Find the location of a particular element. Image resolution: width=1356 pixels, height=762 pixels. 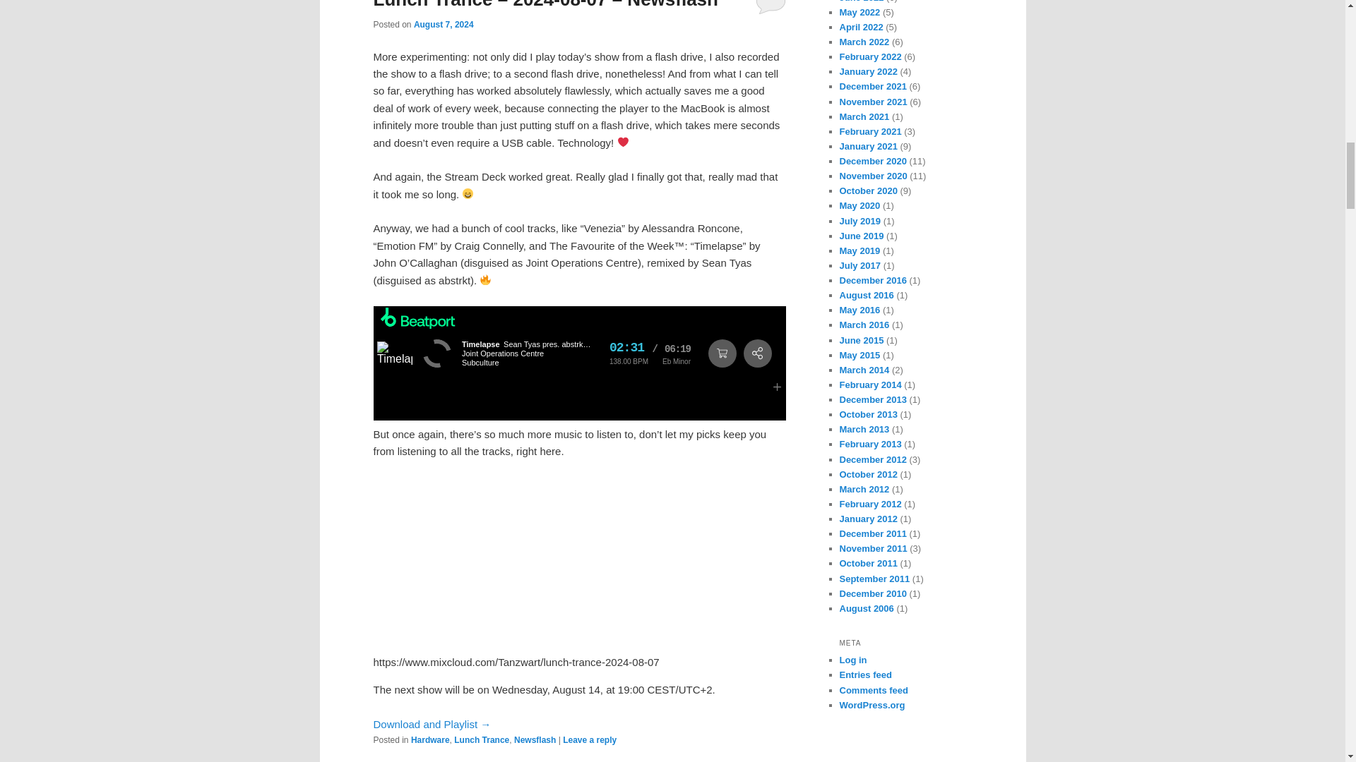

Leave a reply is located at coordinates (589, 740).